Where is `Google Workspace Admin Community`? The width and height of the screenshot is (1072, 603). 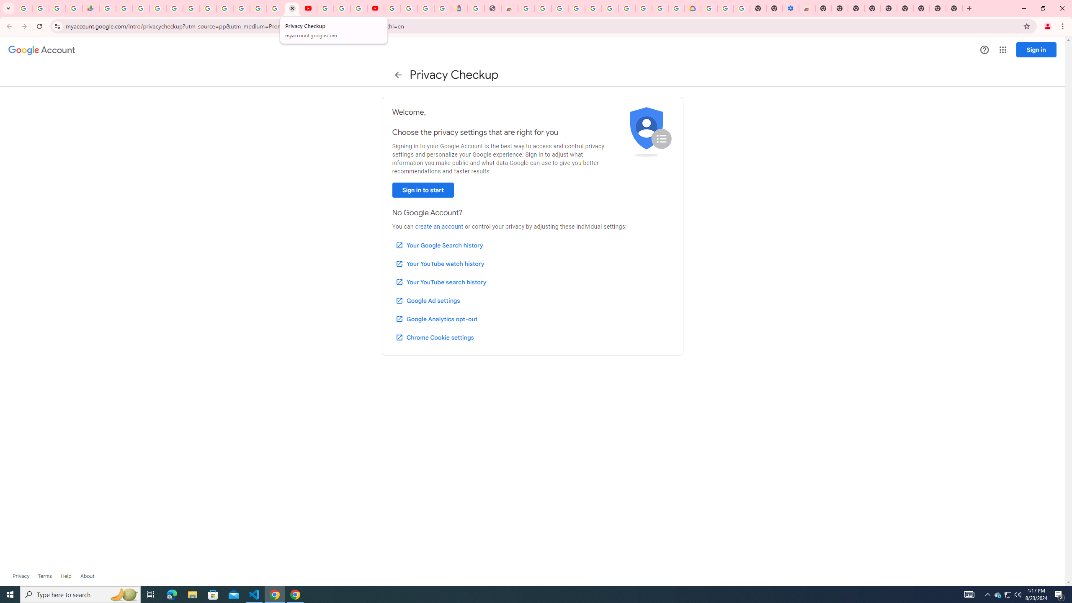
Google Workspace Admin Community is located at coordinates (24, 8).